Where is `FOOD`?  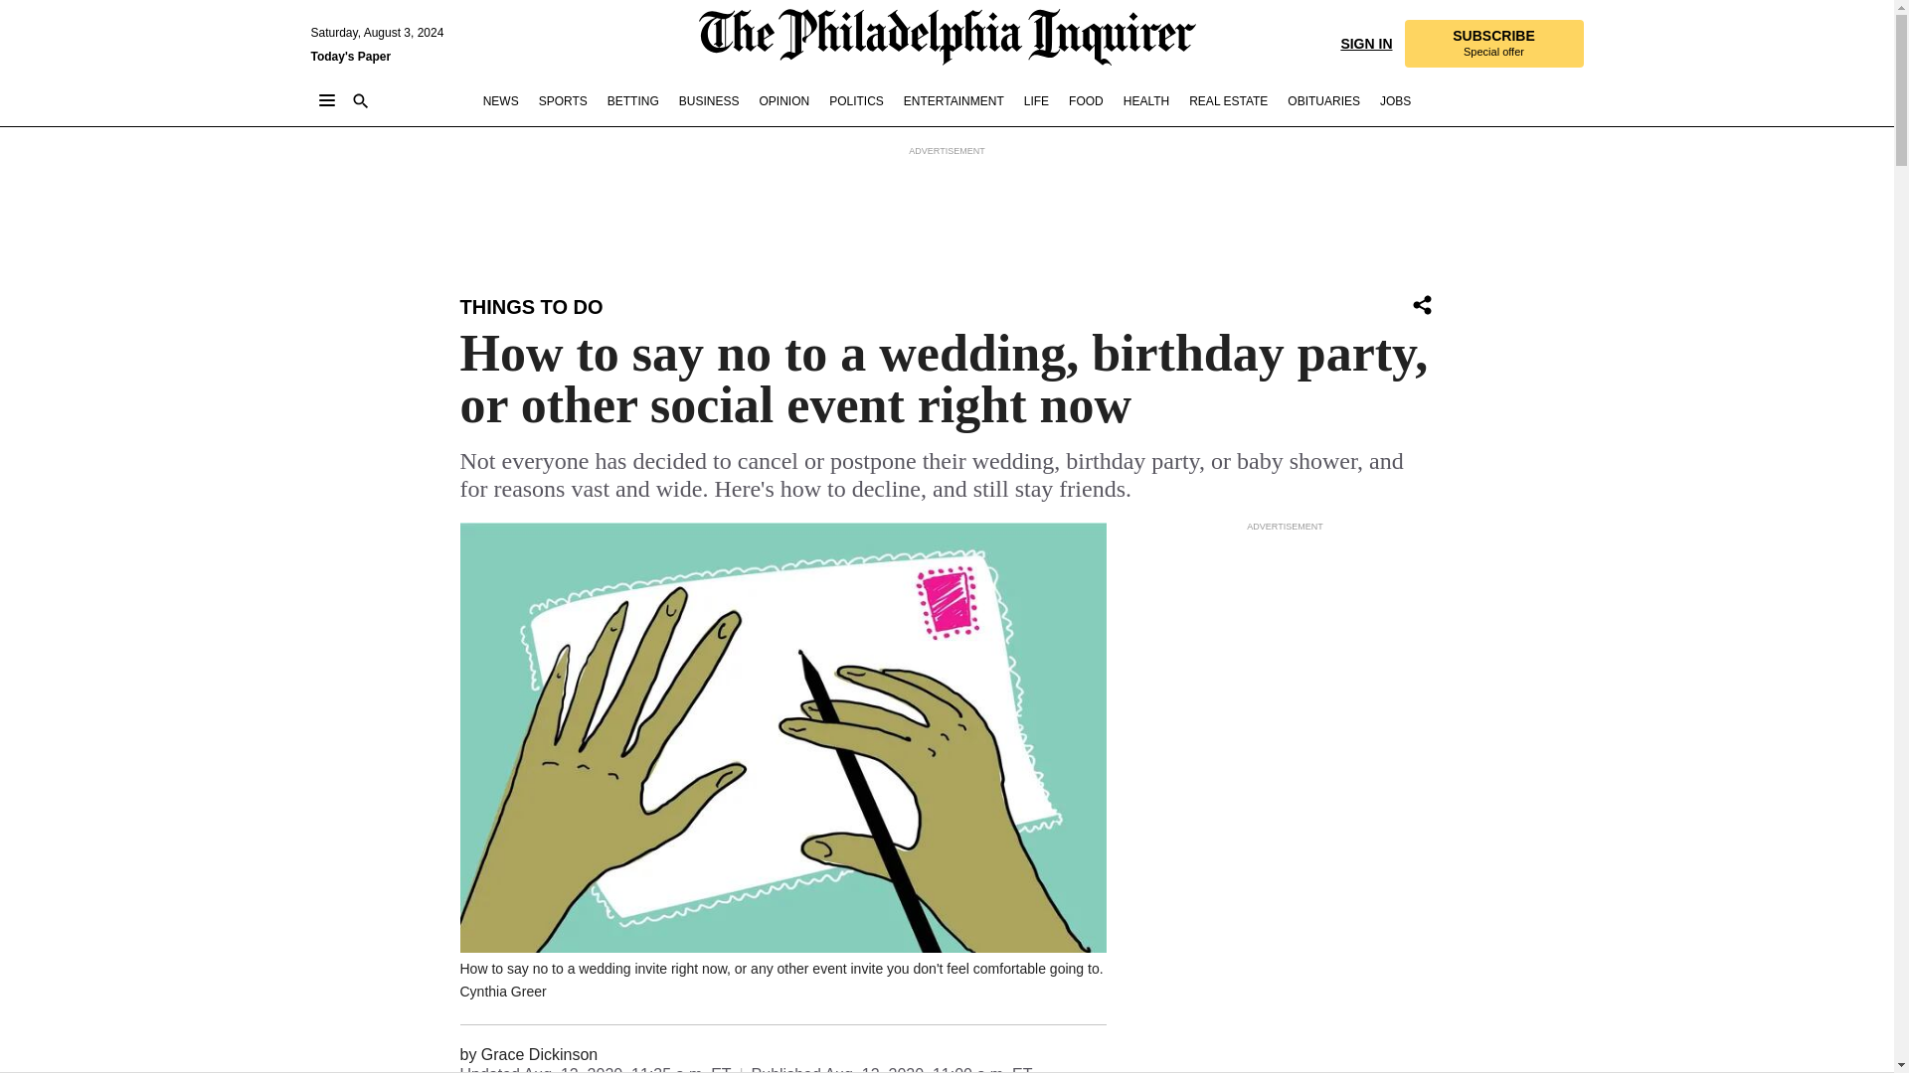 FOOD is located at coordinates (1086, 101).